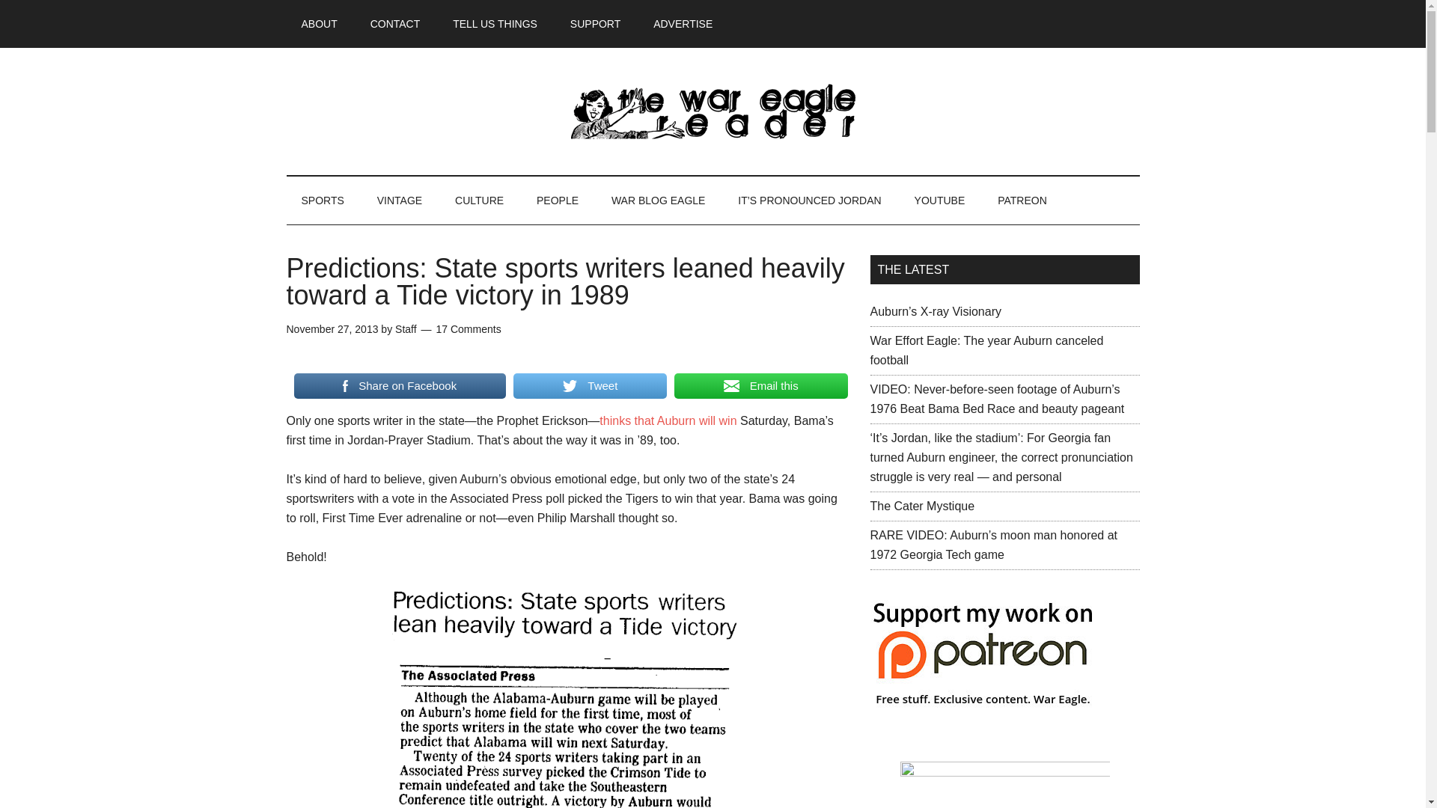 The width and height of the screenshot is (1437, 808). Describe the element at coordinates (668, 420) in the screenshot. I see `thinks that Auburn will win` at that location.